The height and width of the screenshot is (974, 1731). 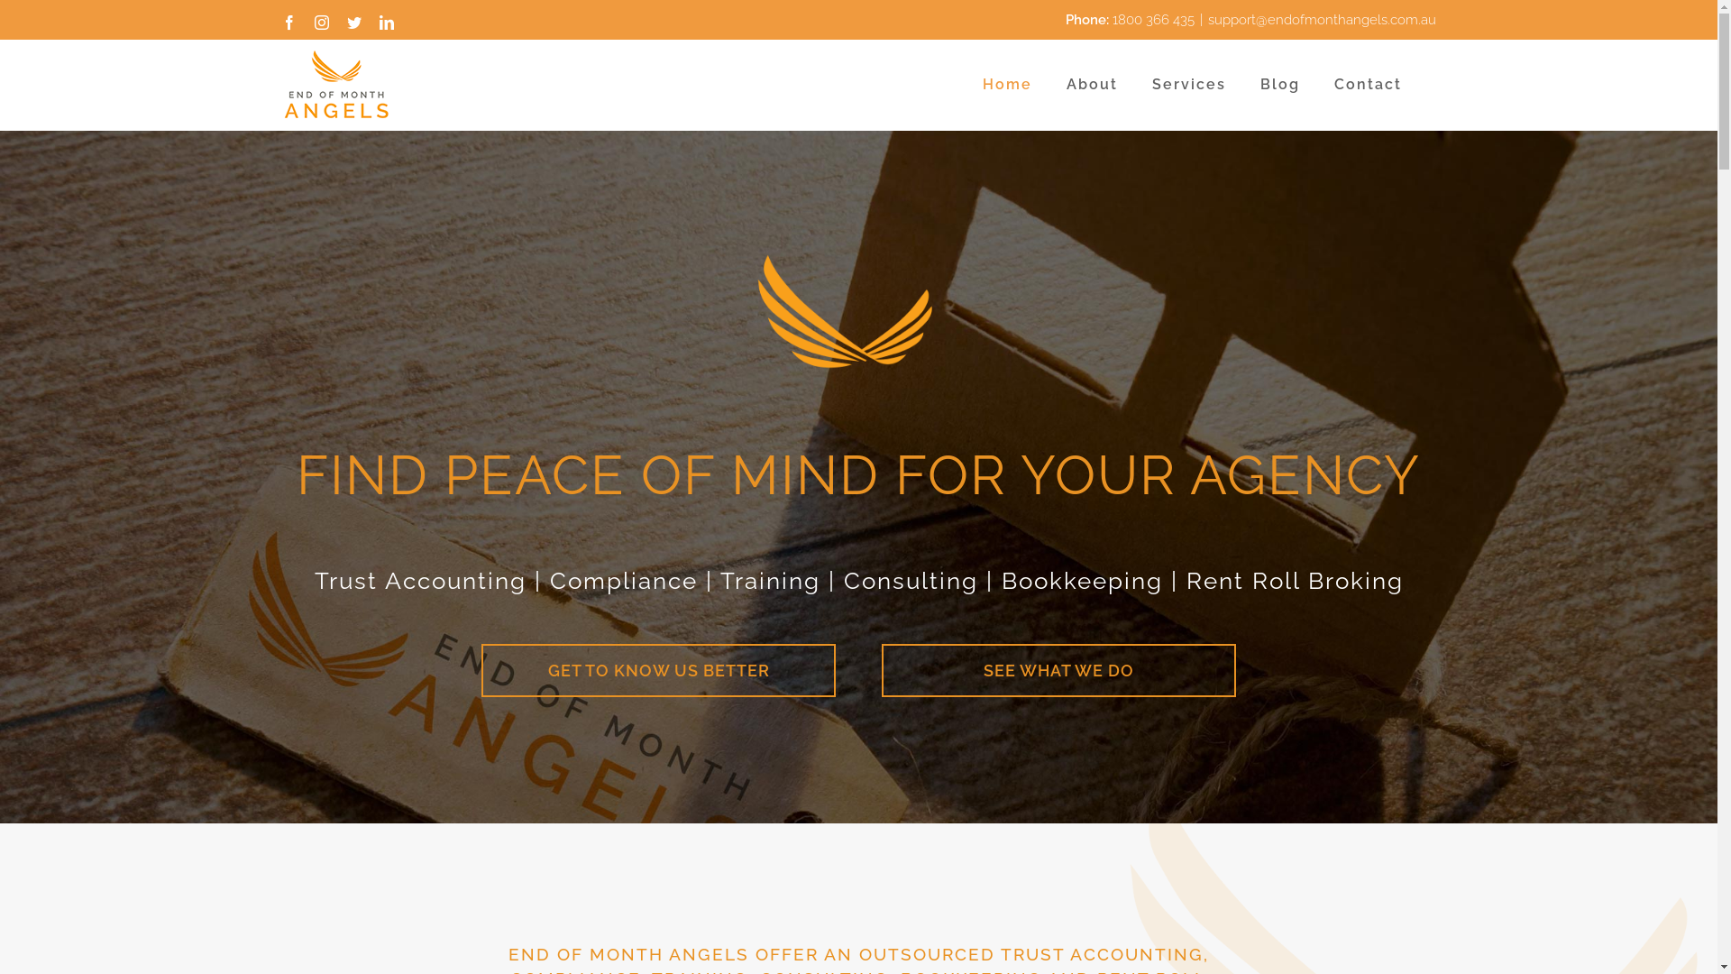 What do you see at coordinates (858, 314) in the screenshot?
I see `Animation3` at bounding box center [858, 314].